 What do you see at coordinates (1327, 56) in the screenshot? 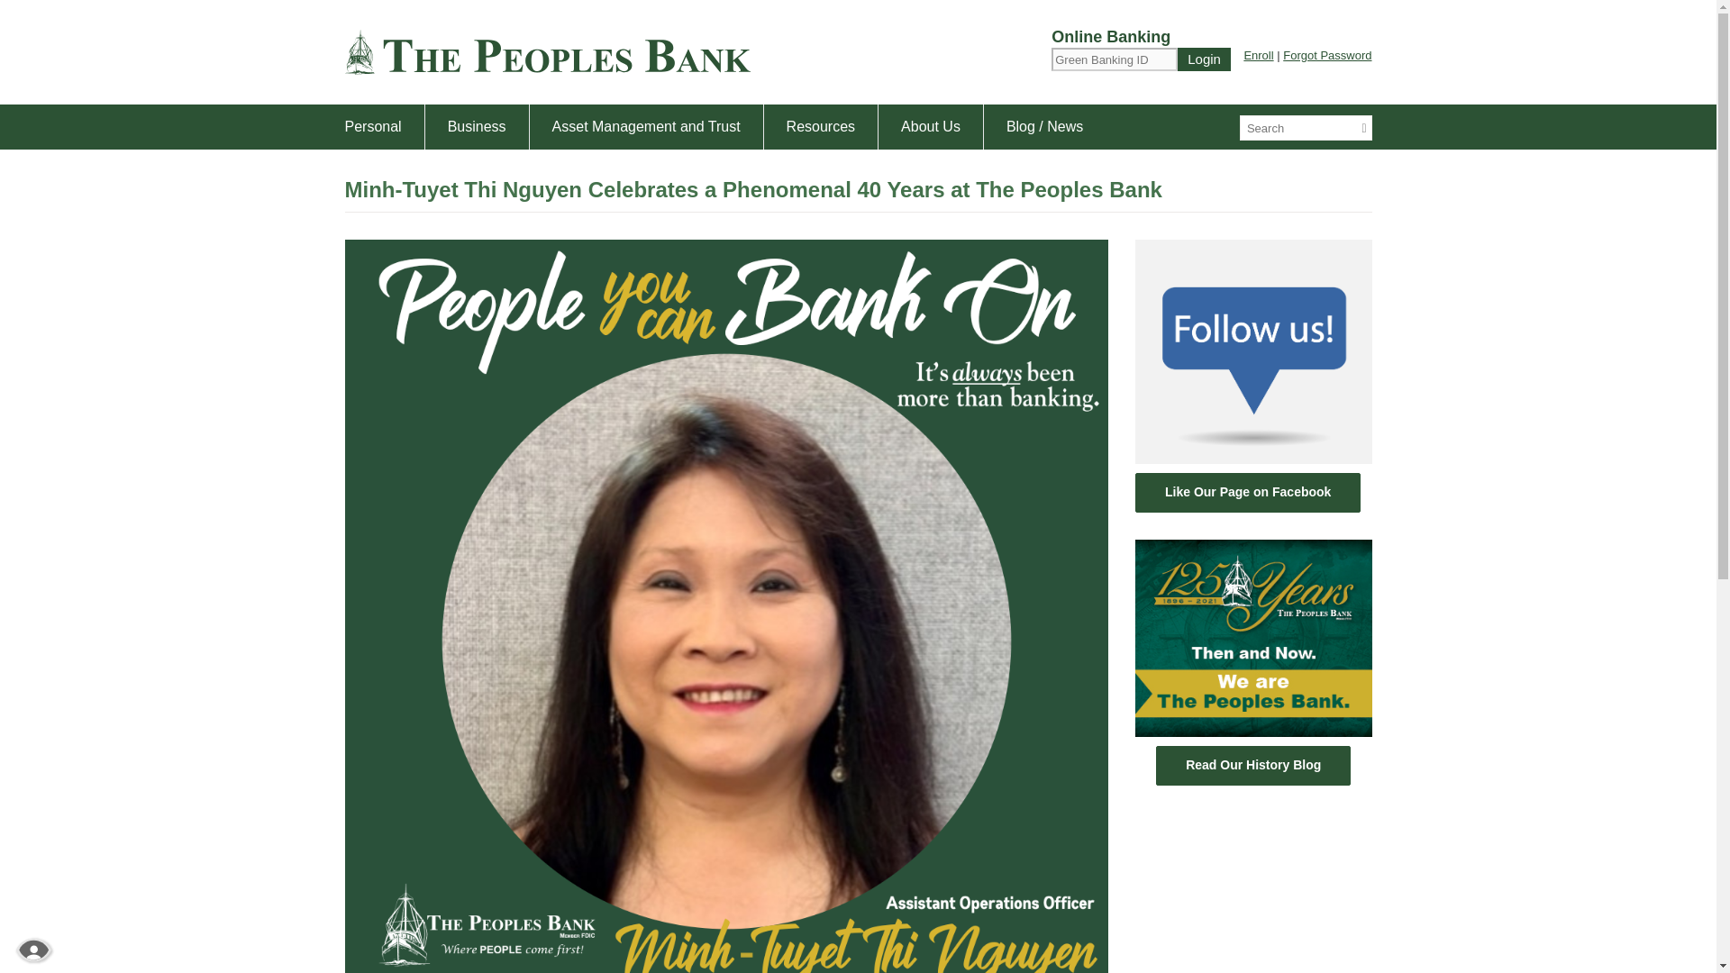
I see `Forgot Password` at bounding box center [1327, 56].